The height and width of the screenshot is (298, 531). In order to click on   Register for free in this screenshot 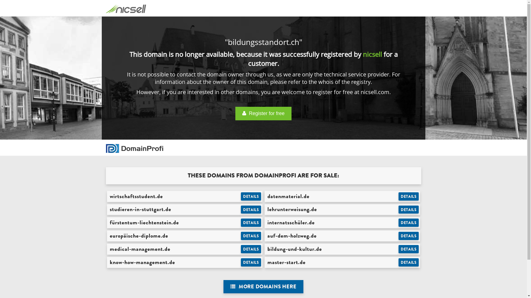, I will do `click(263, 114)`.